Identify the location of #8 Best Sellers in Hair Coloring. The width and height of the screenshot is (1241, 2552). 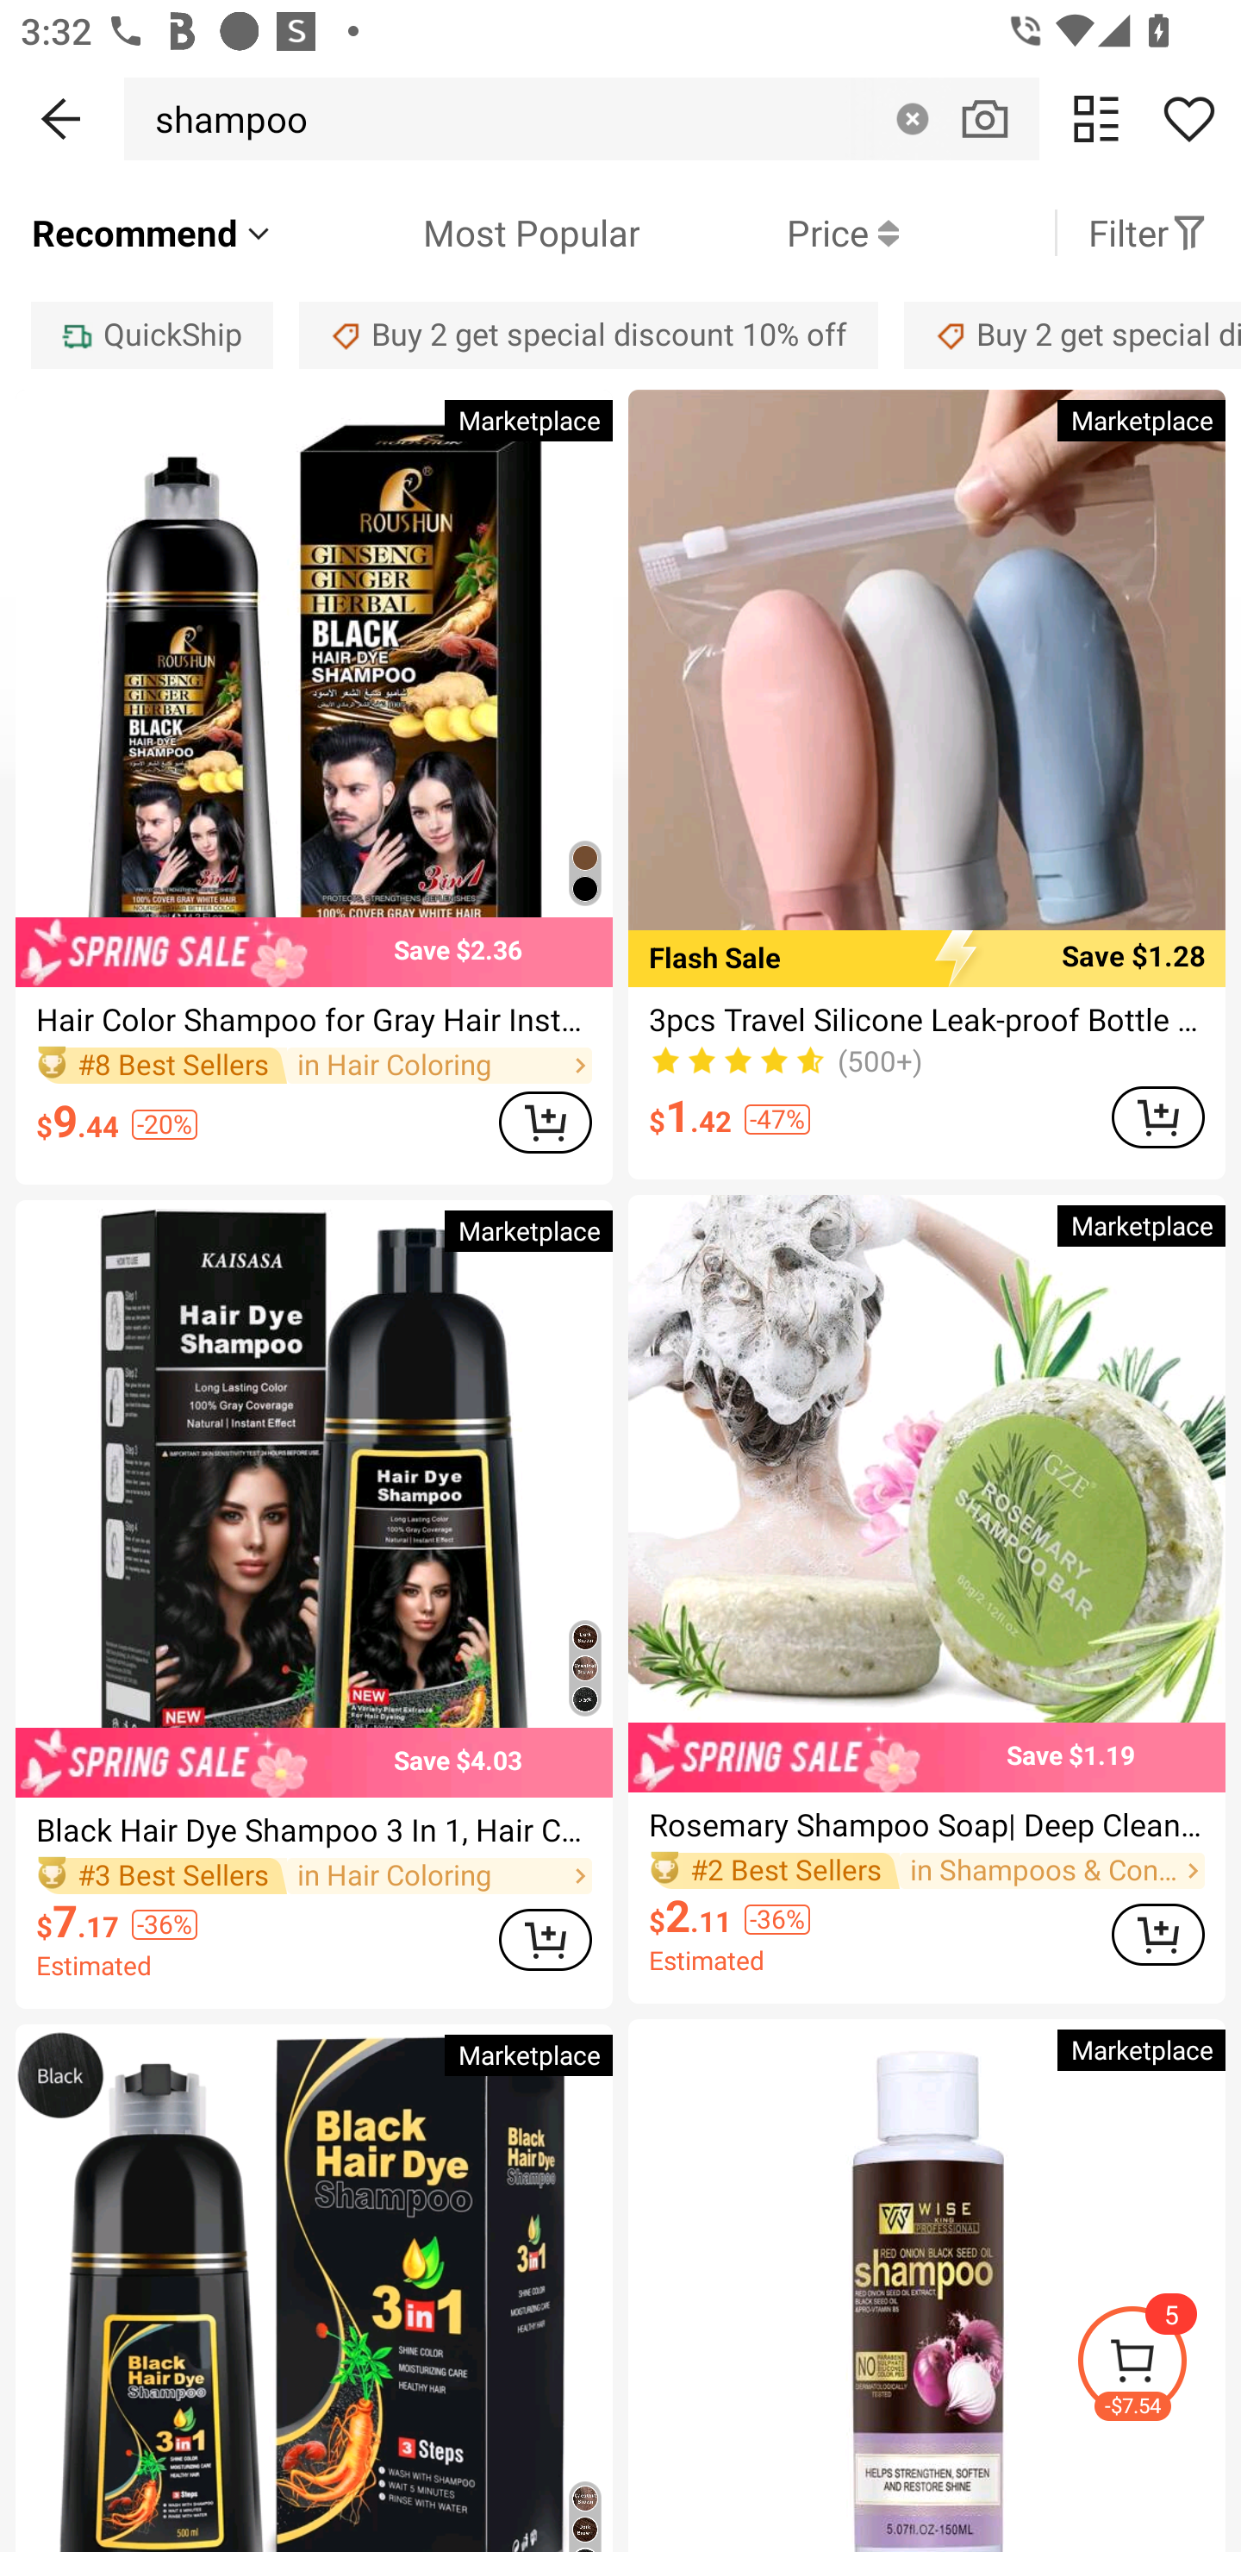
(314, 1065).